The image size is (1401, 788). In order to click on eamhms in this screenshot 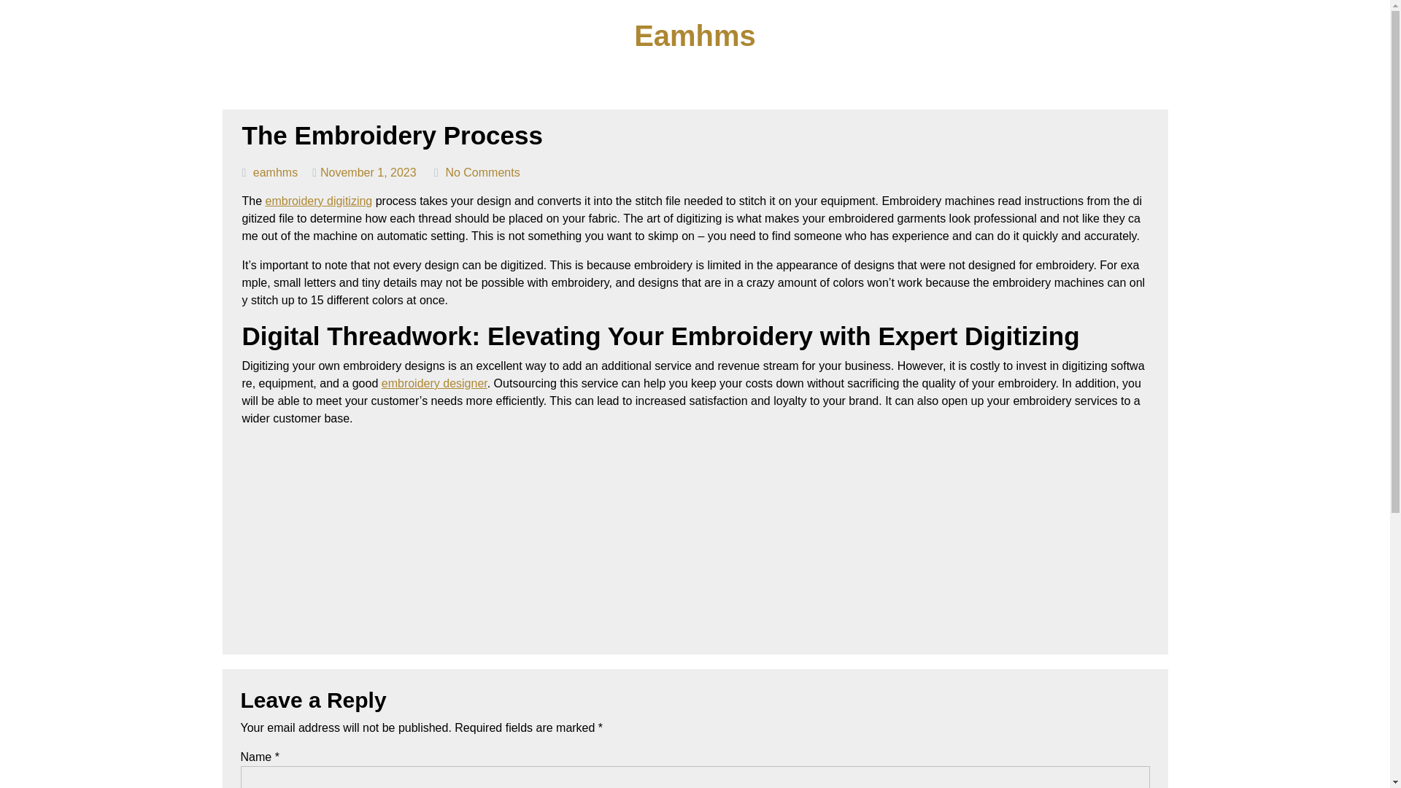, I will do `click(275, 172)`.